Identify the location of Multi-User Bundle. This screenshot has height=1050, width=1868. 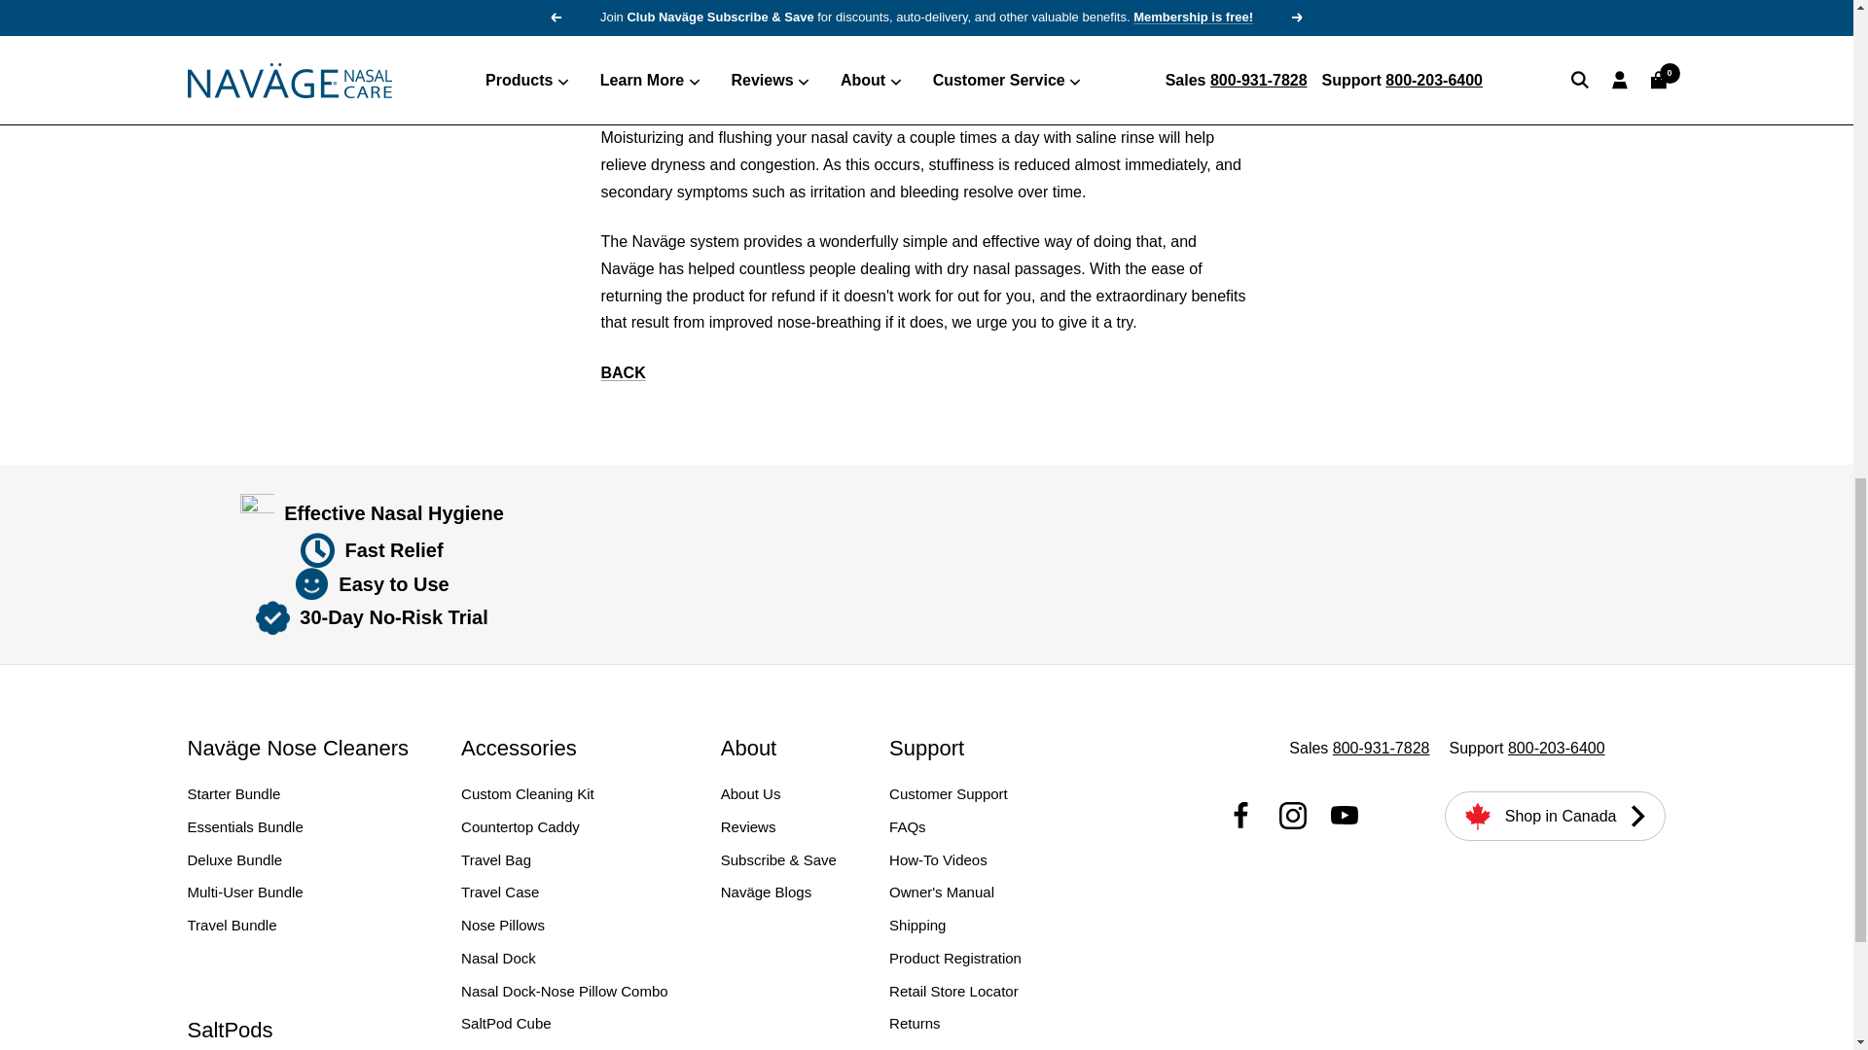
(245, 892).